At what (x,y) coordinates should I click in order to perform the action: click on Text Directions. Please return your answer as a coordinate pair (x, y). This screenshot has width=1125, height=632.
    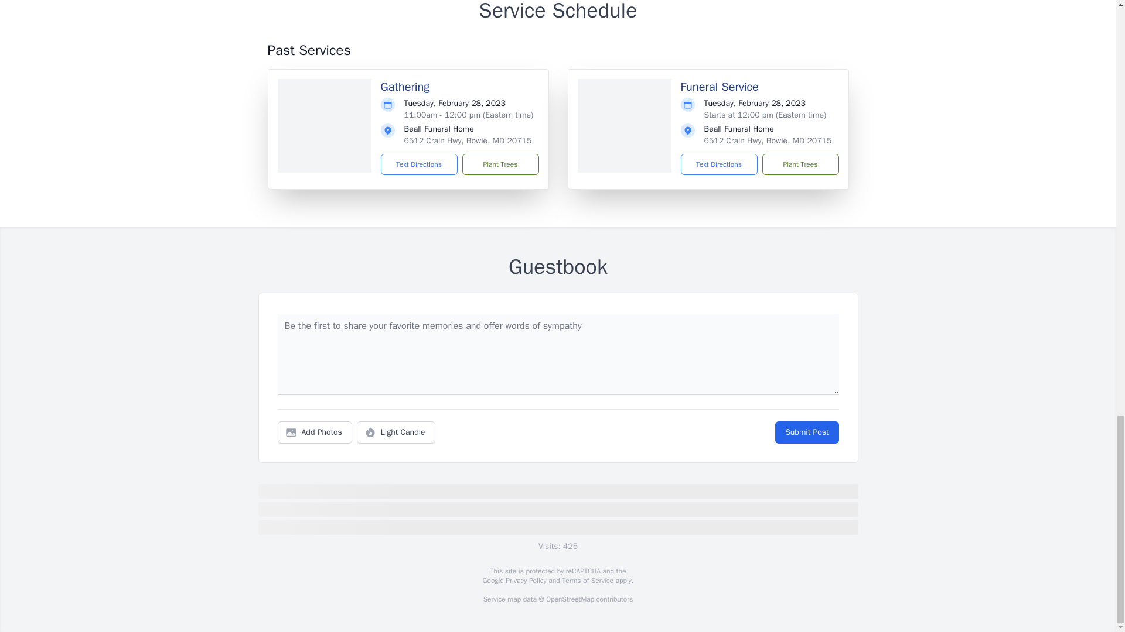
    Looking at the image, I should click on (718, 164).